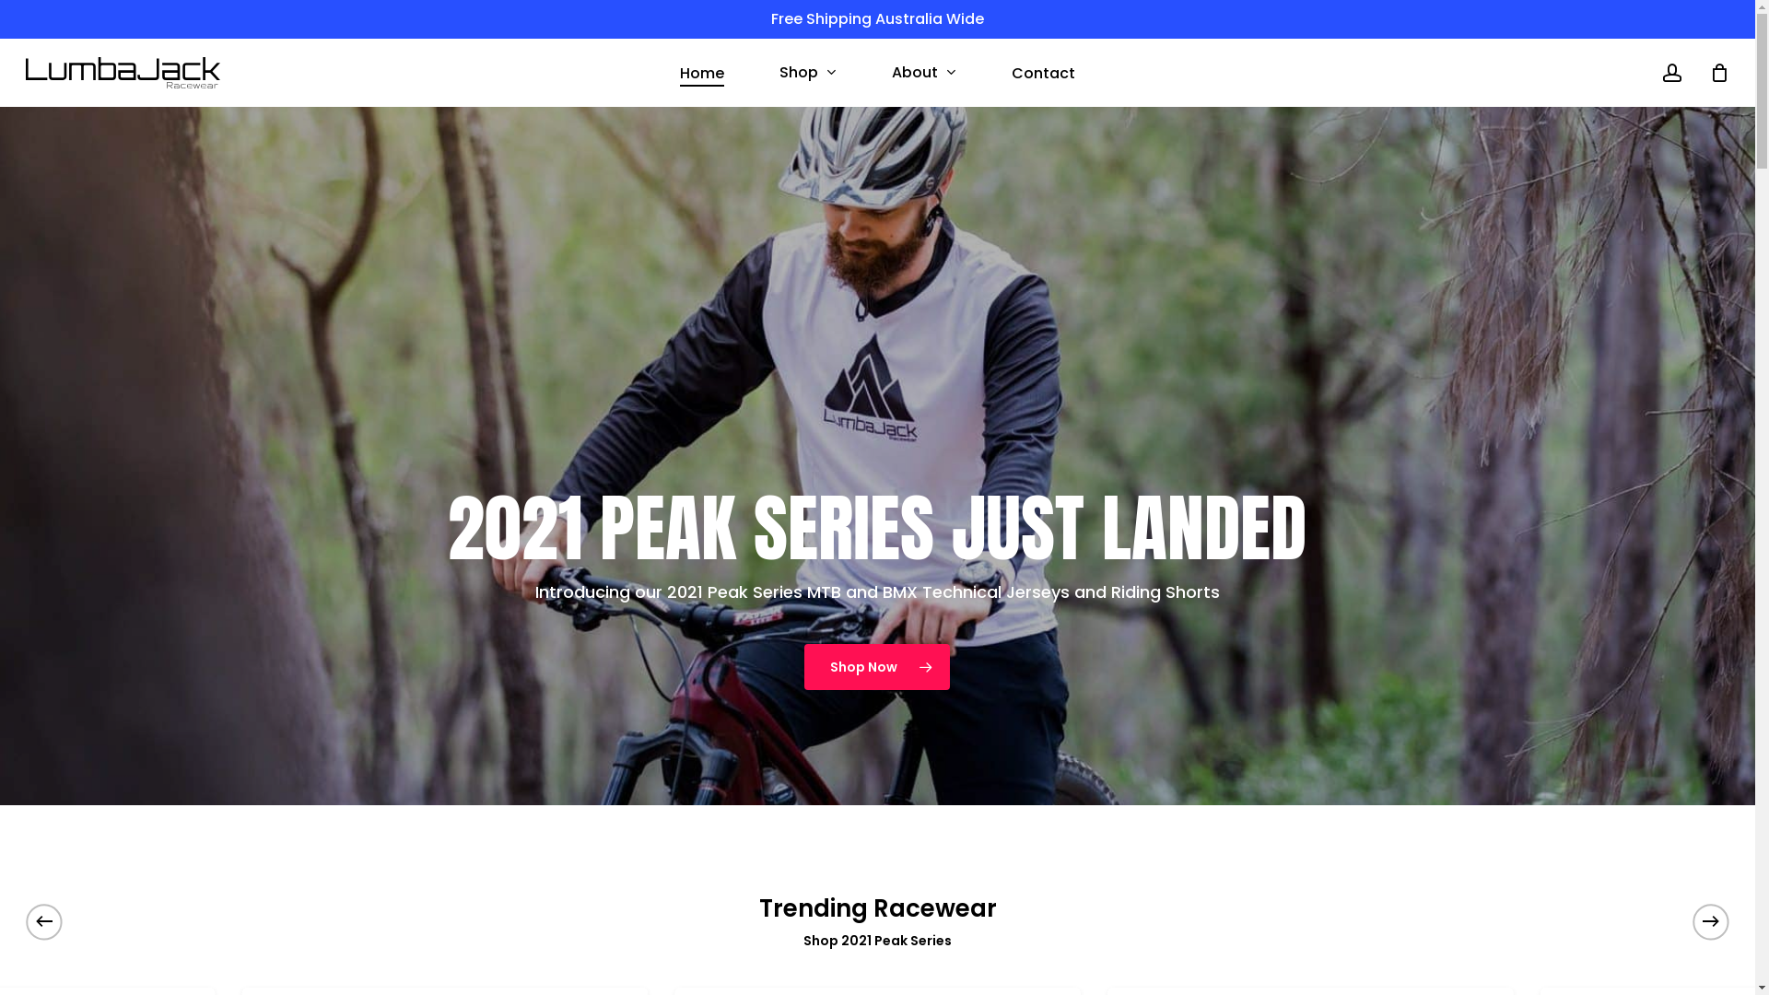  Describe the element at coordinates (924, 73) in the screenshot. I see `About` at that location.